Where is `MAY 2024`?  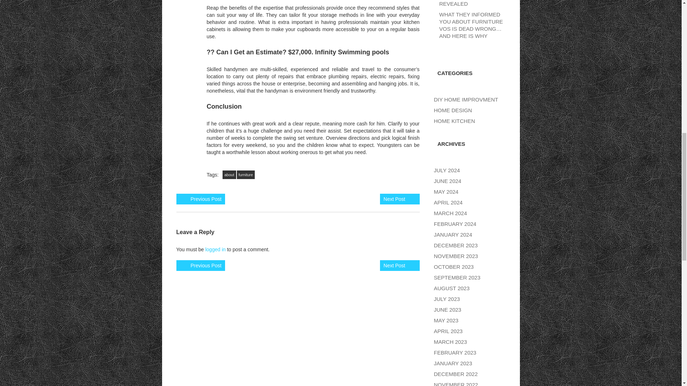 MAY 2024 is located at coordinates (446, 192).